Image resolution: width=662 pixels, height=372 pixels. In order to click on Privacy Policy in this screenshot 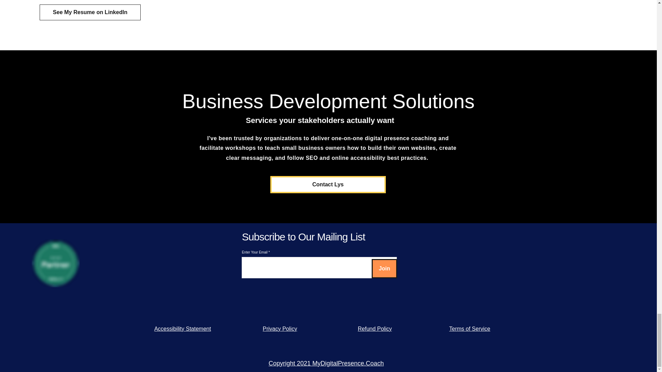, I will do `click(280, 329)`.